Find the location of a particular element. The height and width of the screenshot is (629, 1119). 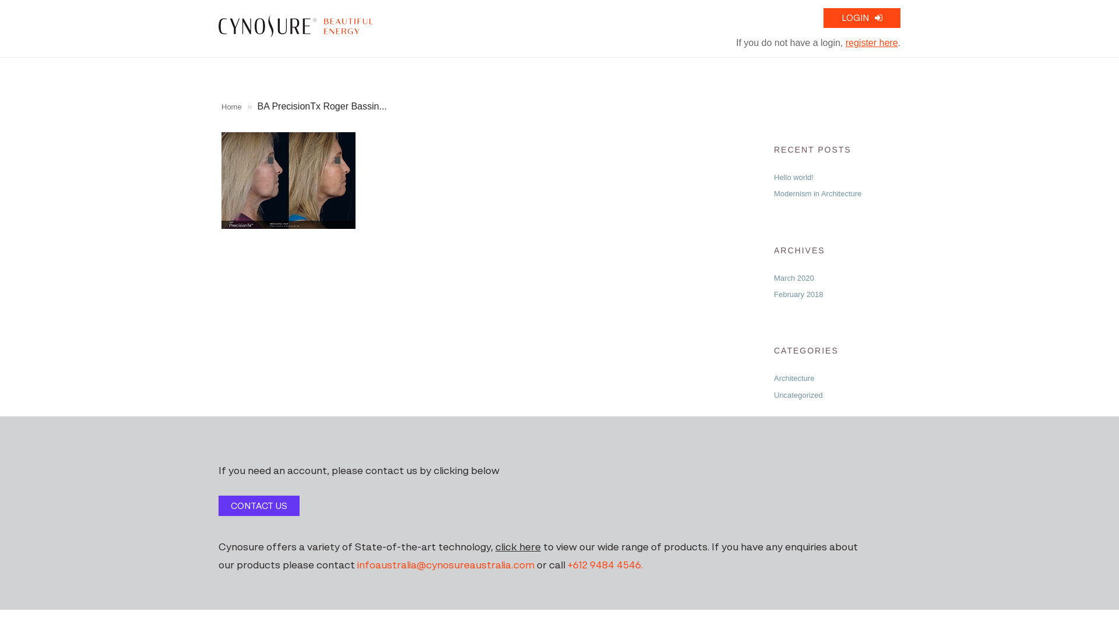

Uncategorized is located at coordinates (798, 395).